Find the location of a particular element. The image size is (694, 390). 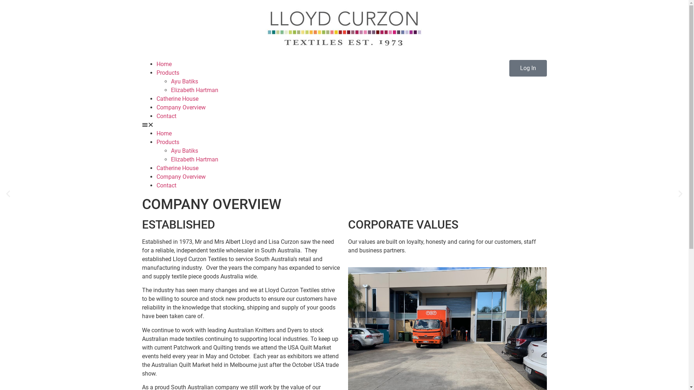

Ayu Batiks is located at coordinates (184, 151).